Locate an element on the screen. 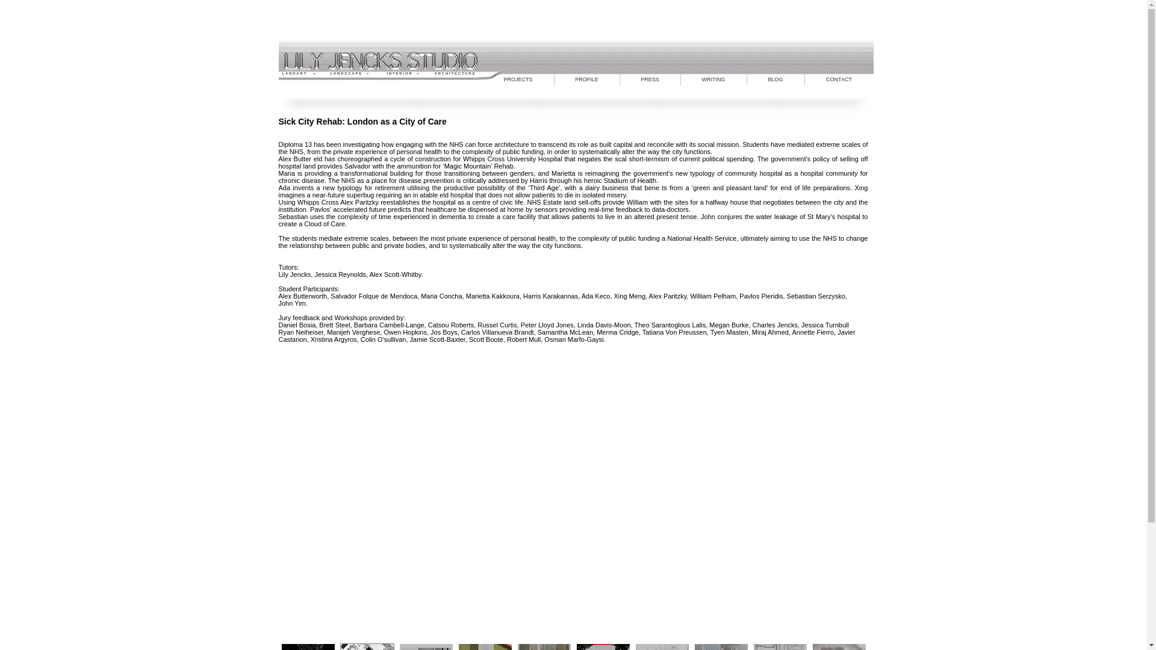 The width and height of the screenshot is (1156, 650). CONTACT is located at coordinates (838, 79).